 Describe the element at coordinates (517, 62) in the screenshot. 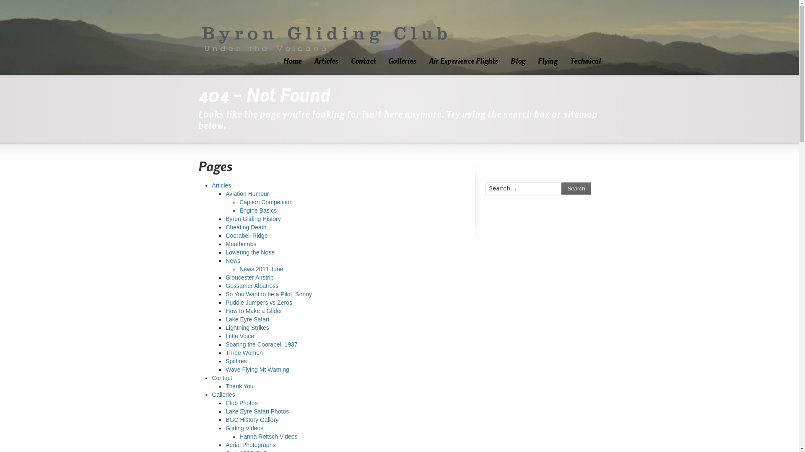

I see `Blog` at that location.